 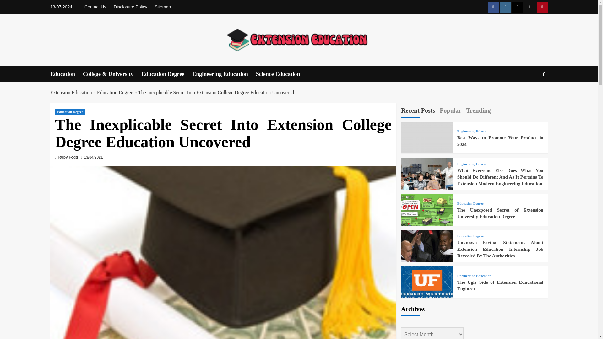 I want to click on Contact Us, so click(x=97, y=7).